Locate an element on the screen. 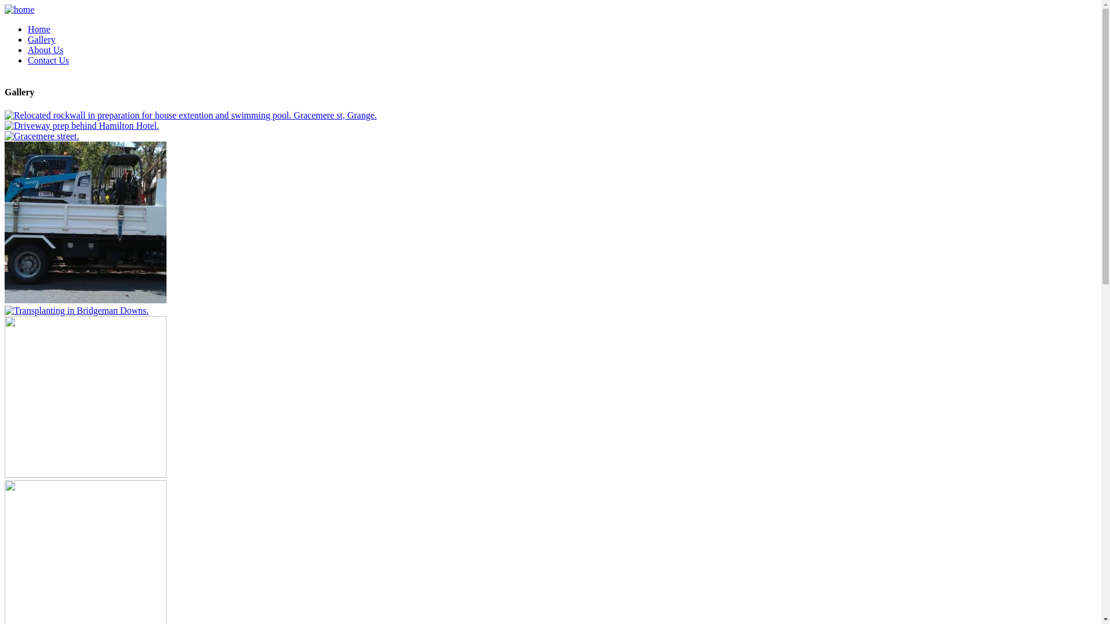  Driveway prep behind Hamilton Hotel. is located at coordinates (82, 126).